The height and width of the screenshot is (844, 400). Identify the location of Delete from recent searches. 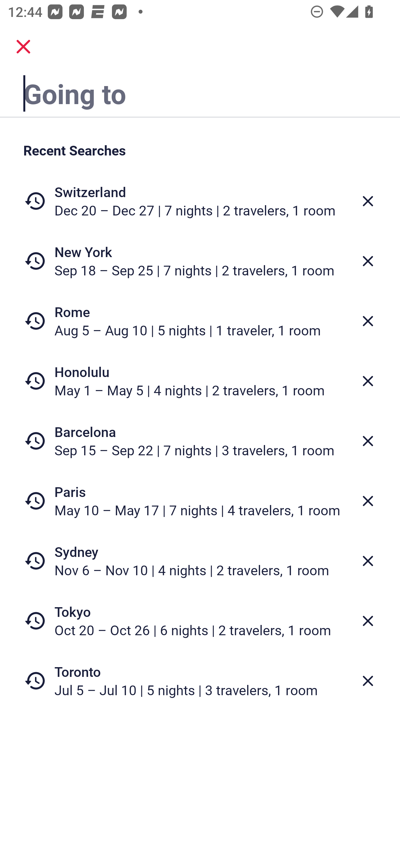
(368, 321).